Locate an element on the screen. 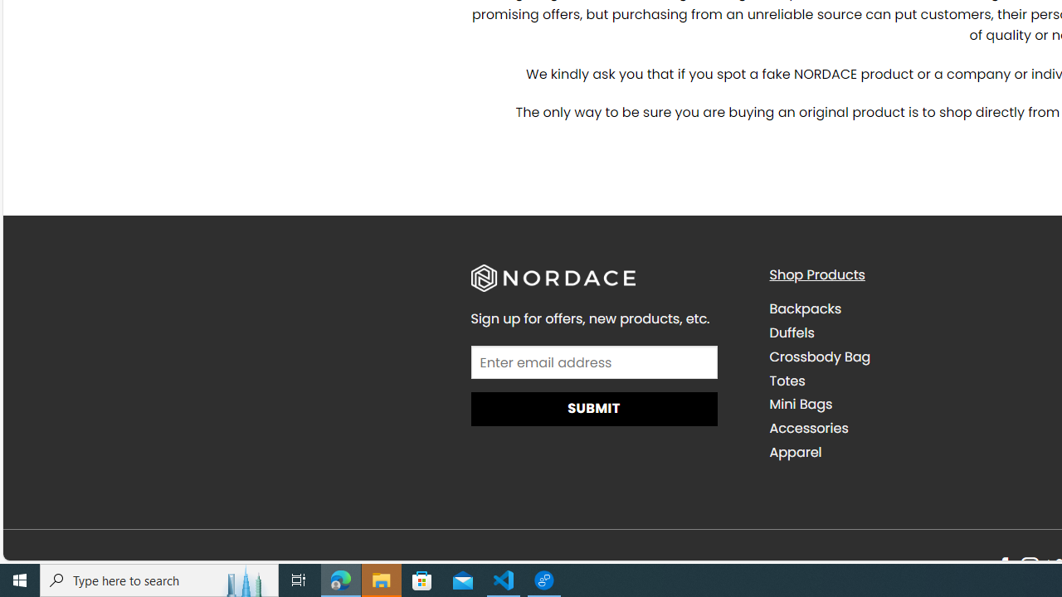 The height and width of the screenshot is (597, 1062). Submit is located at coordinates (594, 410).